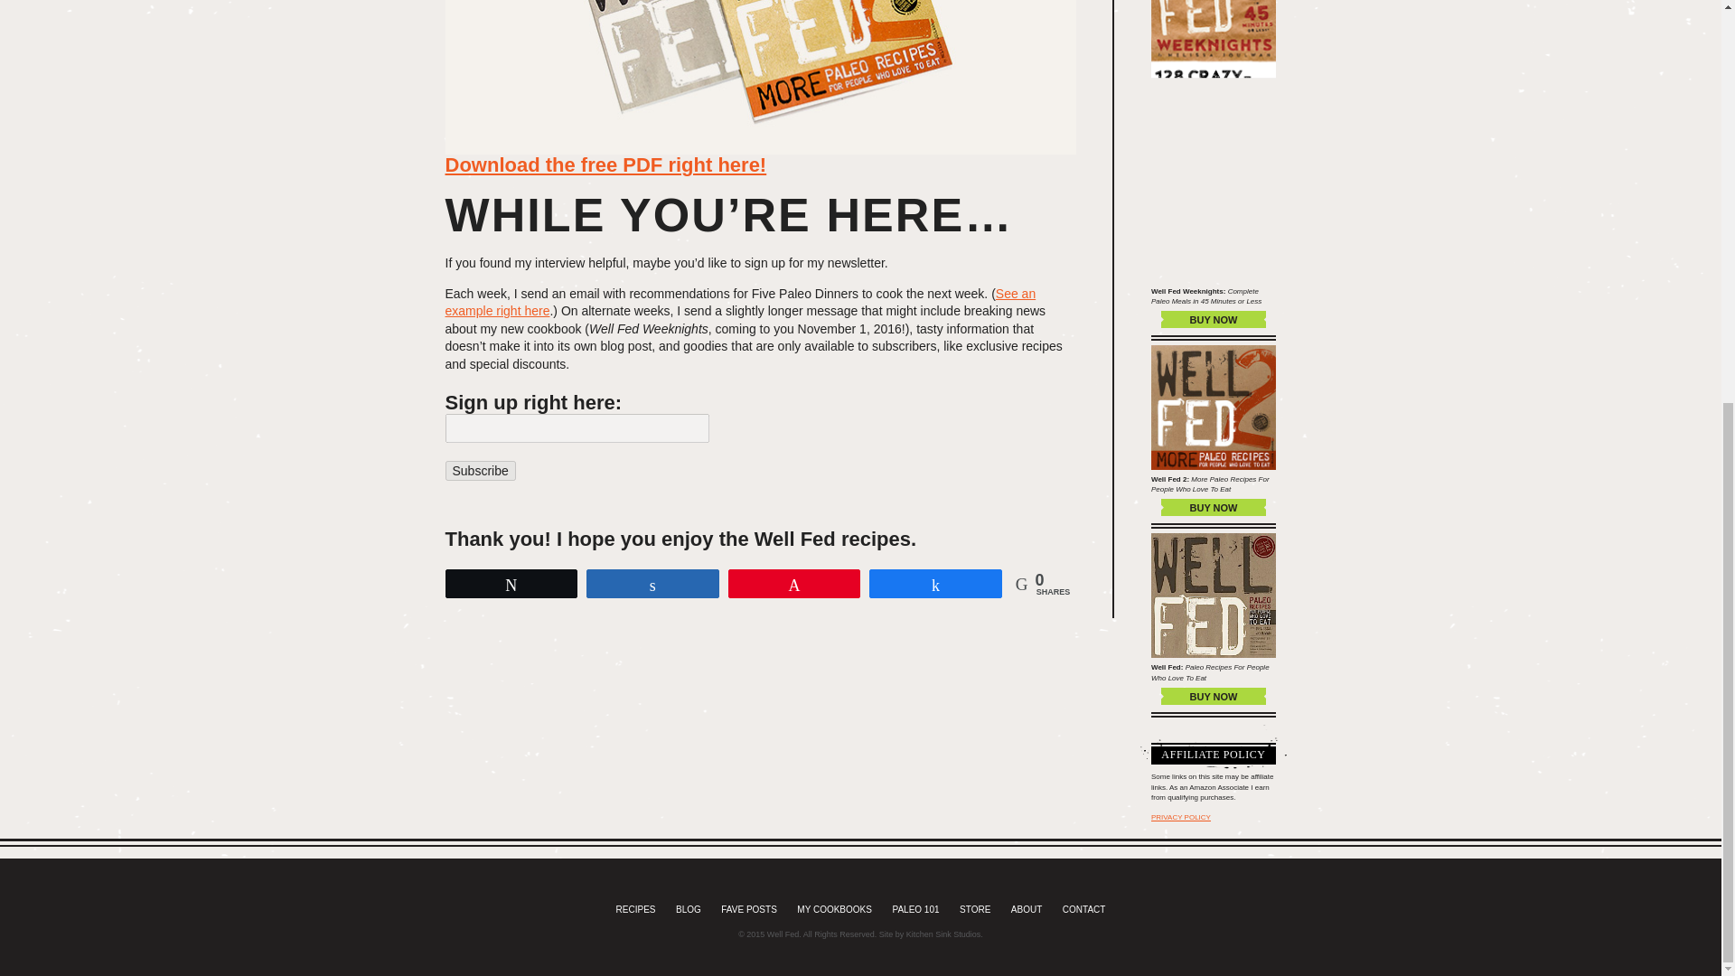  I want to click on Subscribe, so click(479, 470).